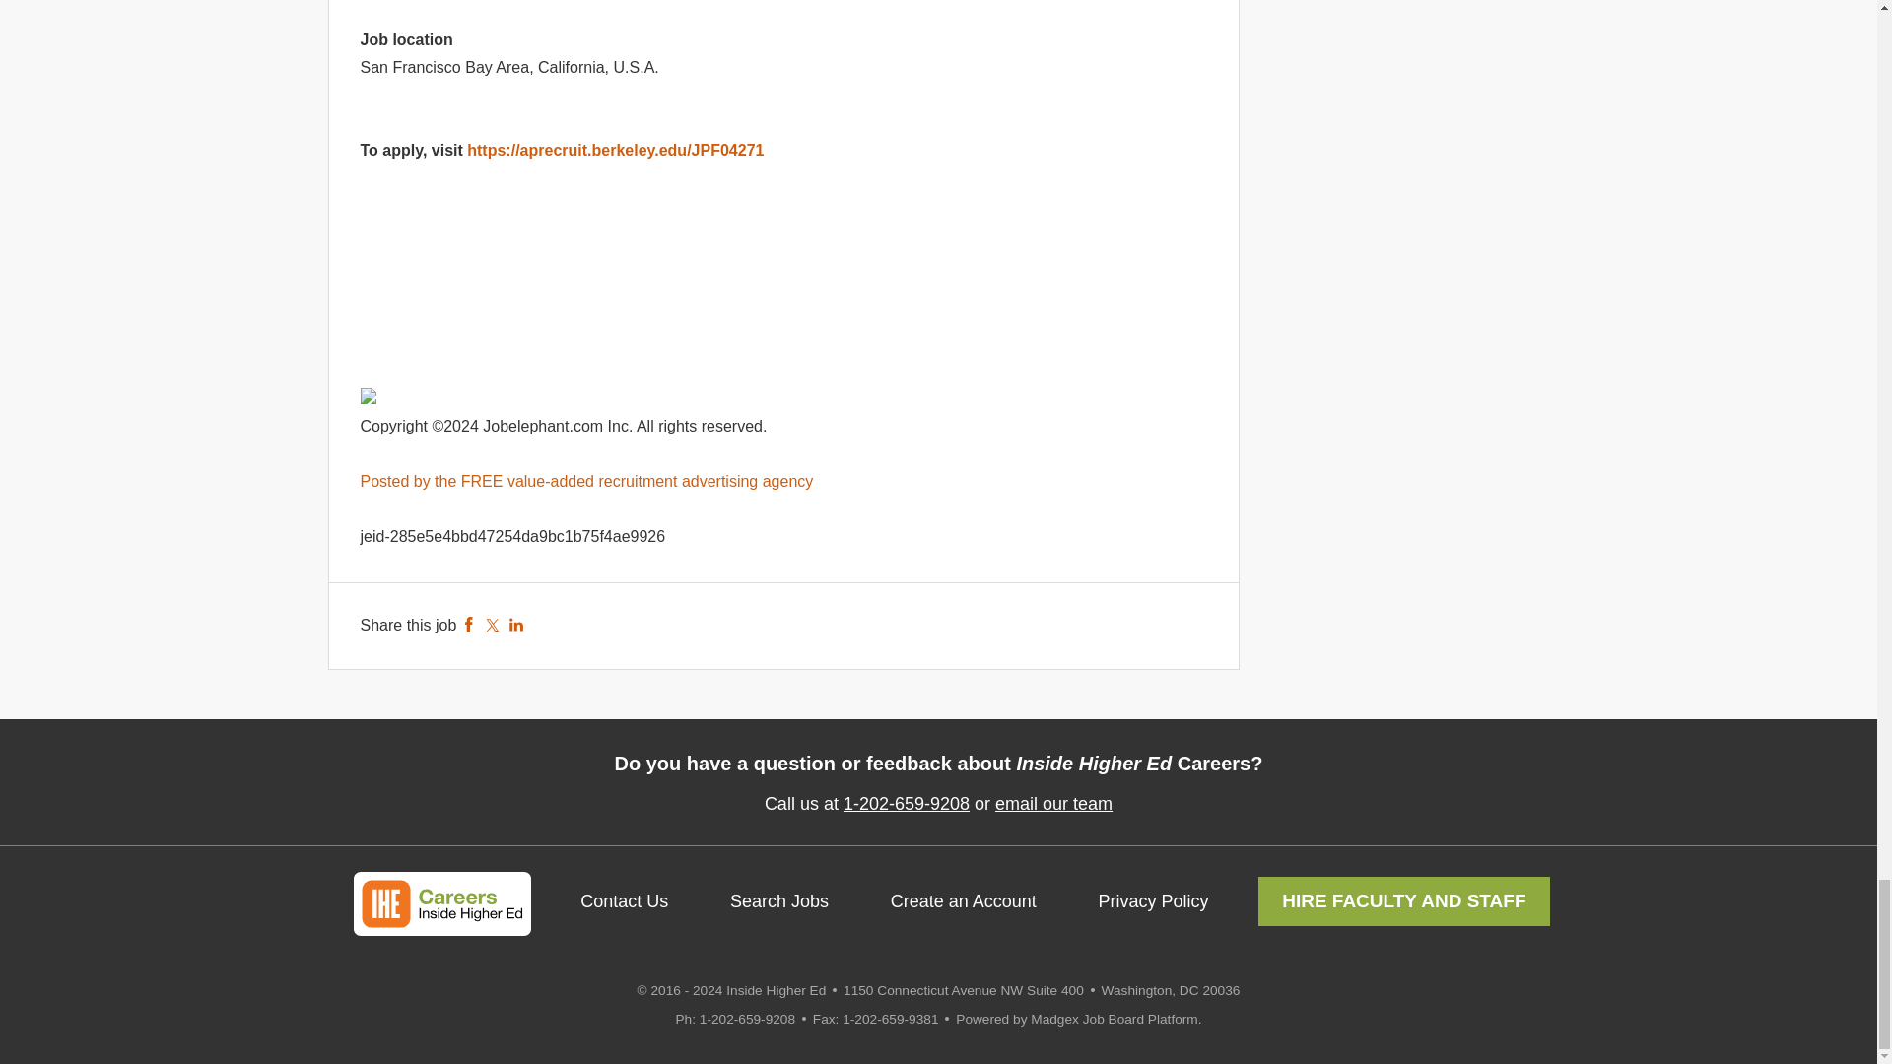  Describe the element at coordinates (516, 625) in the screenshot. I see `LinkedIn` at that location.